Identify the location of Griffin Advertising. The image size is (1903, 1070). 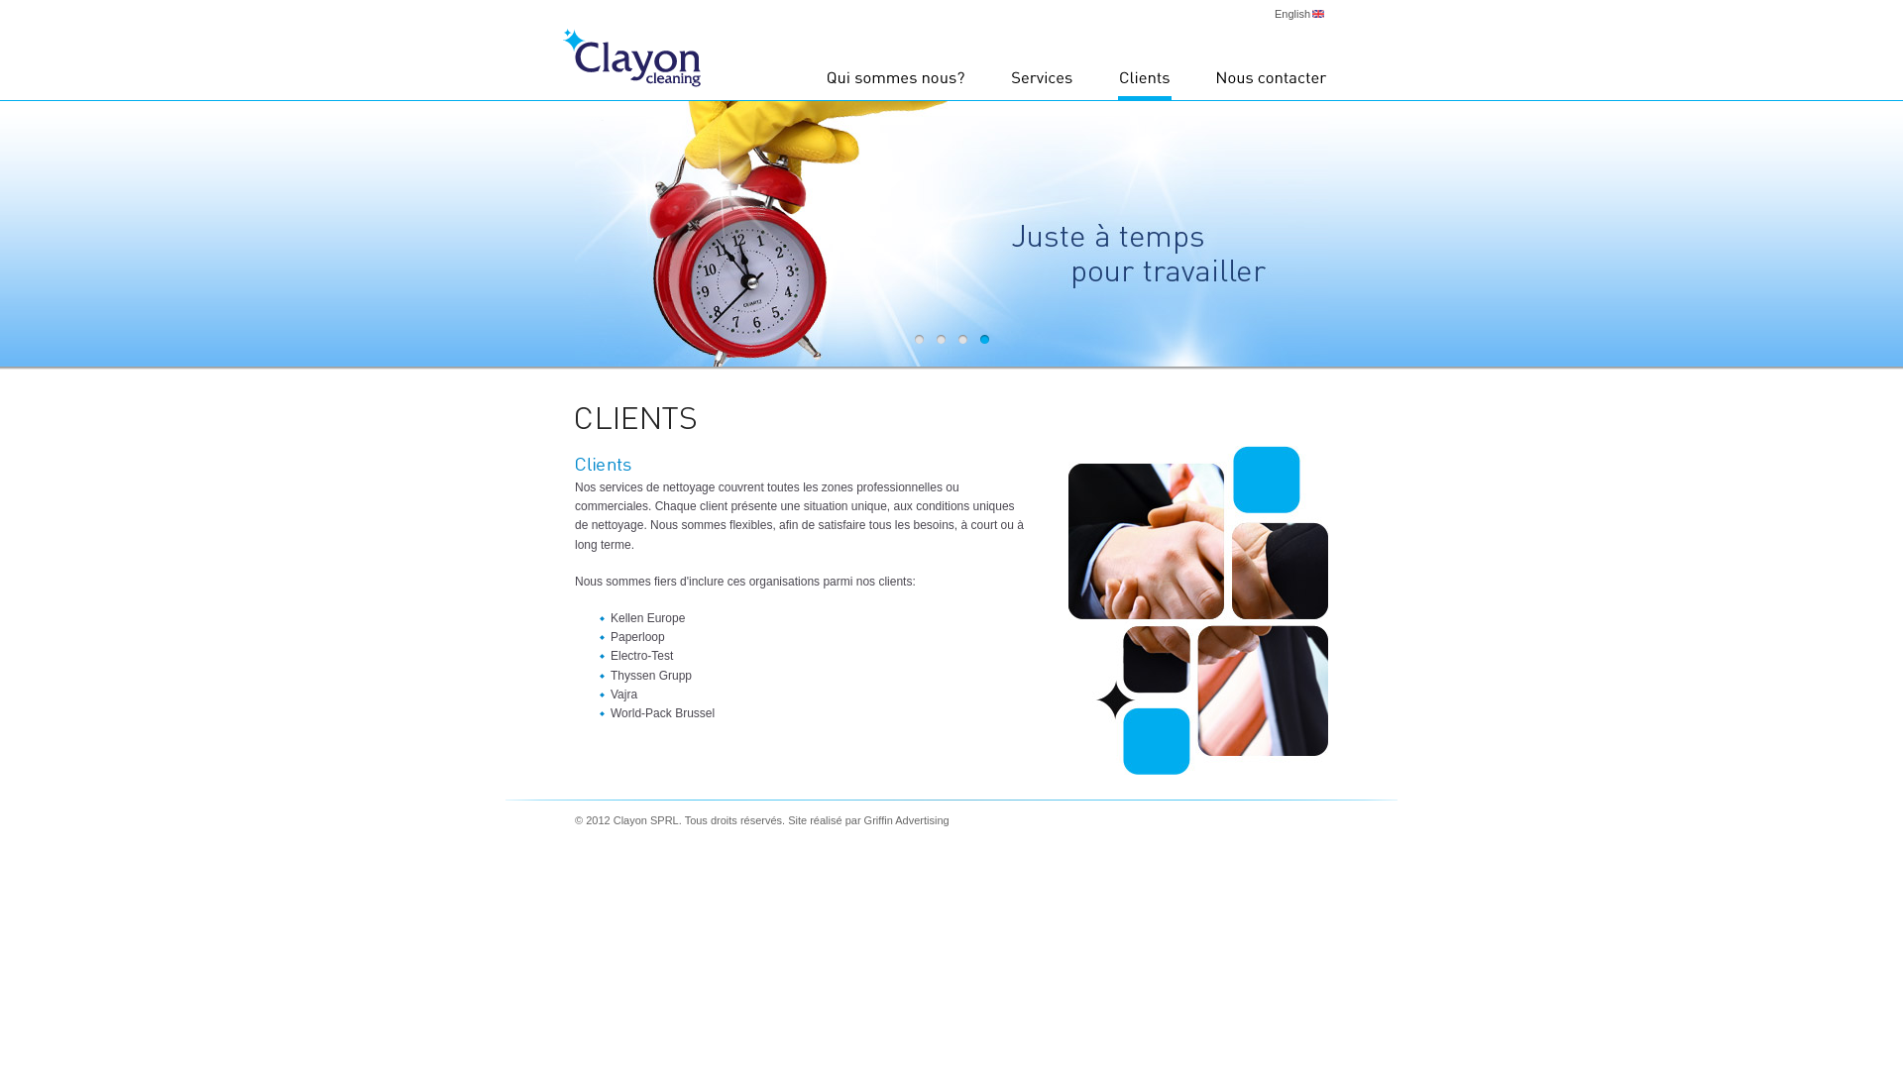
(907, 820).